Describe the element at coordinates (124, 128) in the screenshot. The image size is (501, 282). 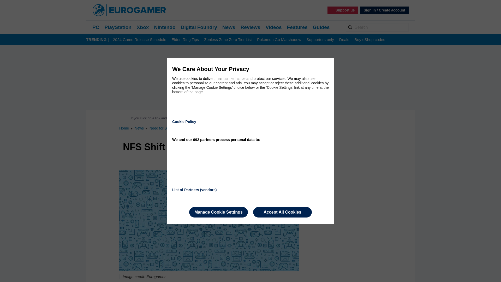
I see `Home` at that location.